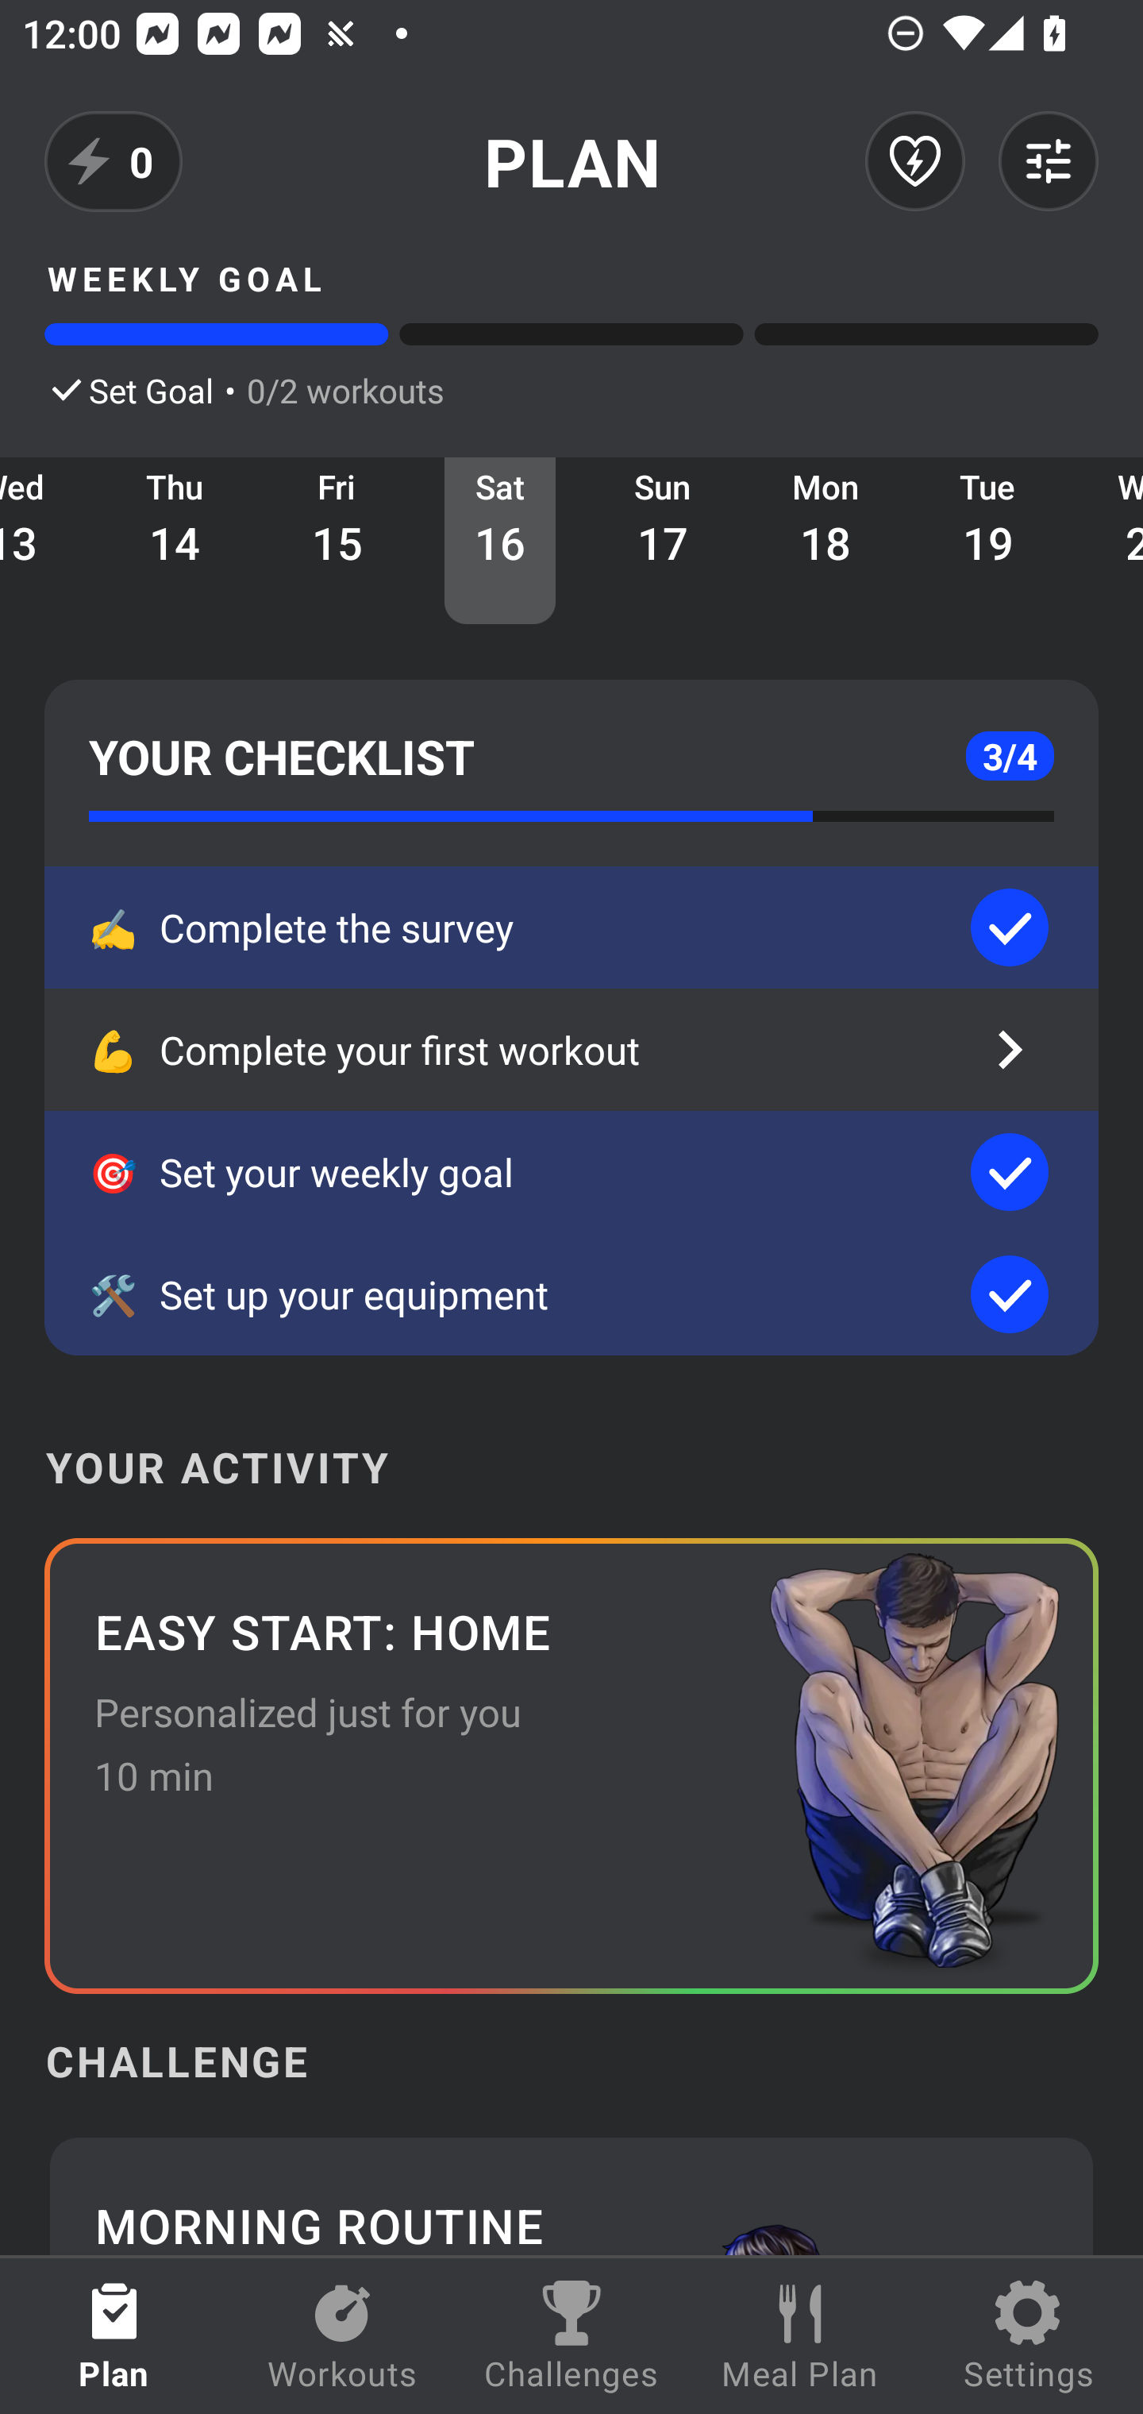 This screenshot has height=2414, width=1143. What do you see at coordinates (114, 161) in the screenshot?
I see `0` at bounding box center [114, 161].